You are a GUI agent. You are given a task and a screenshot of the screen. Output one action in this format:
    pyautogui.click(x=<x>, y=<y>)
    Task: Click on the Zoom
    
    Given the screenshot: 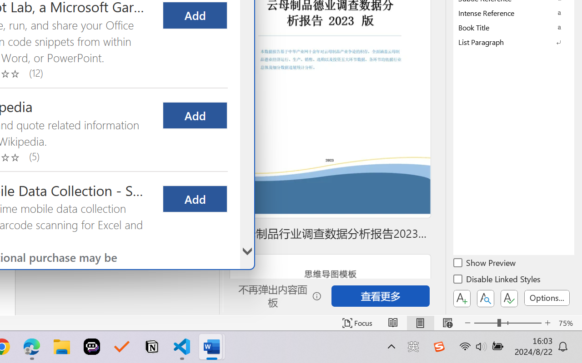 What is the action you would take?
    pyautogui.click(x=507, y=323)
    